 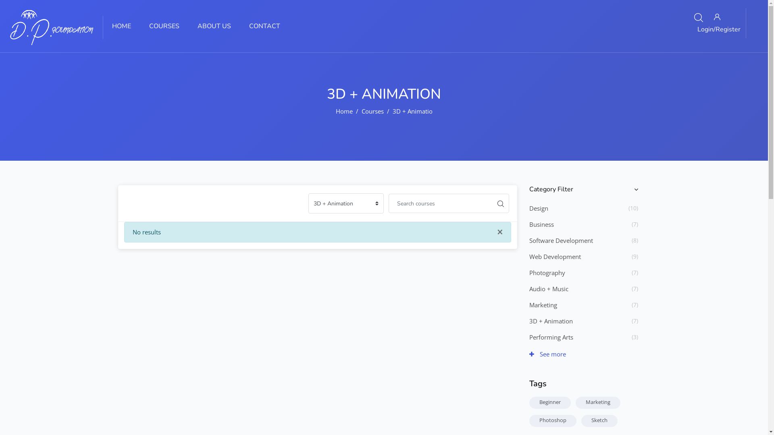 I want to click on Category Filter, so click(x=583, y=189).